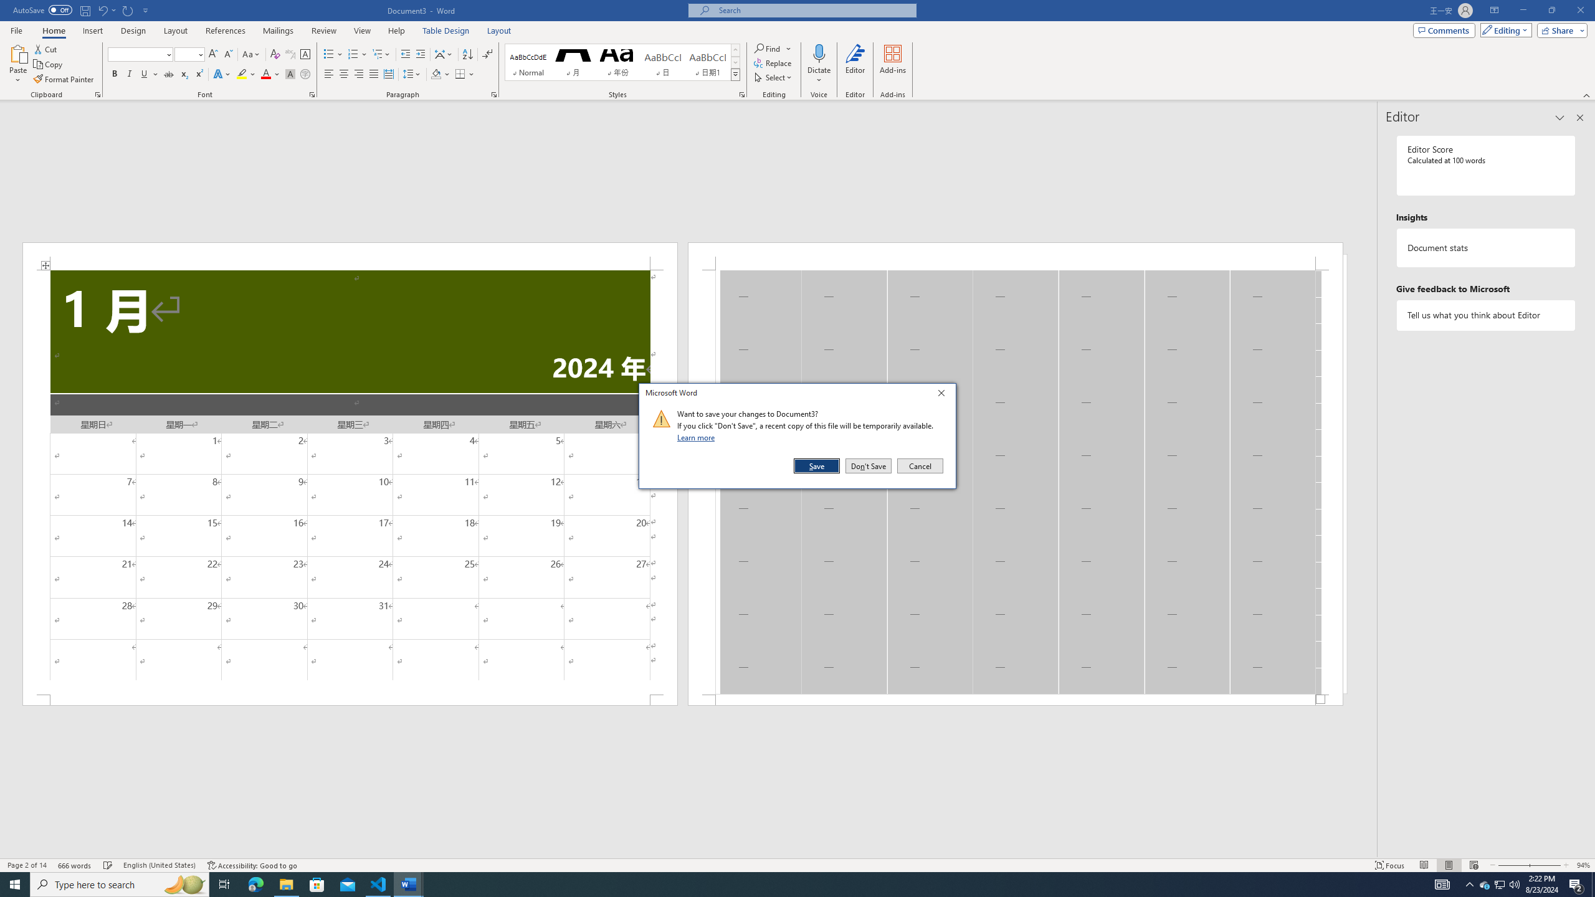 This screenshot has height=897, width=1595. What do you see at coordinates (199, 54) in the screenshot?
I see `Open` at bounding box center [199, 54].